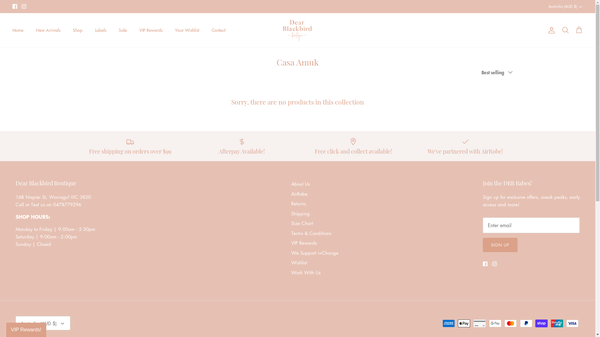 The height and width of the screenshot is (337, 600). I want to click on Best selling, so click(499, 72).